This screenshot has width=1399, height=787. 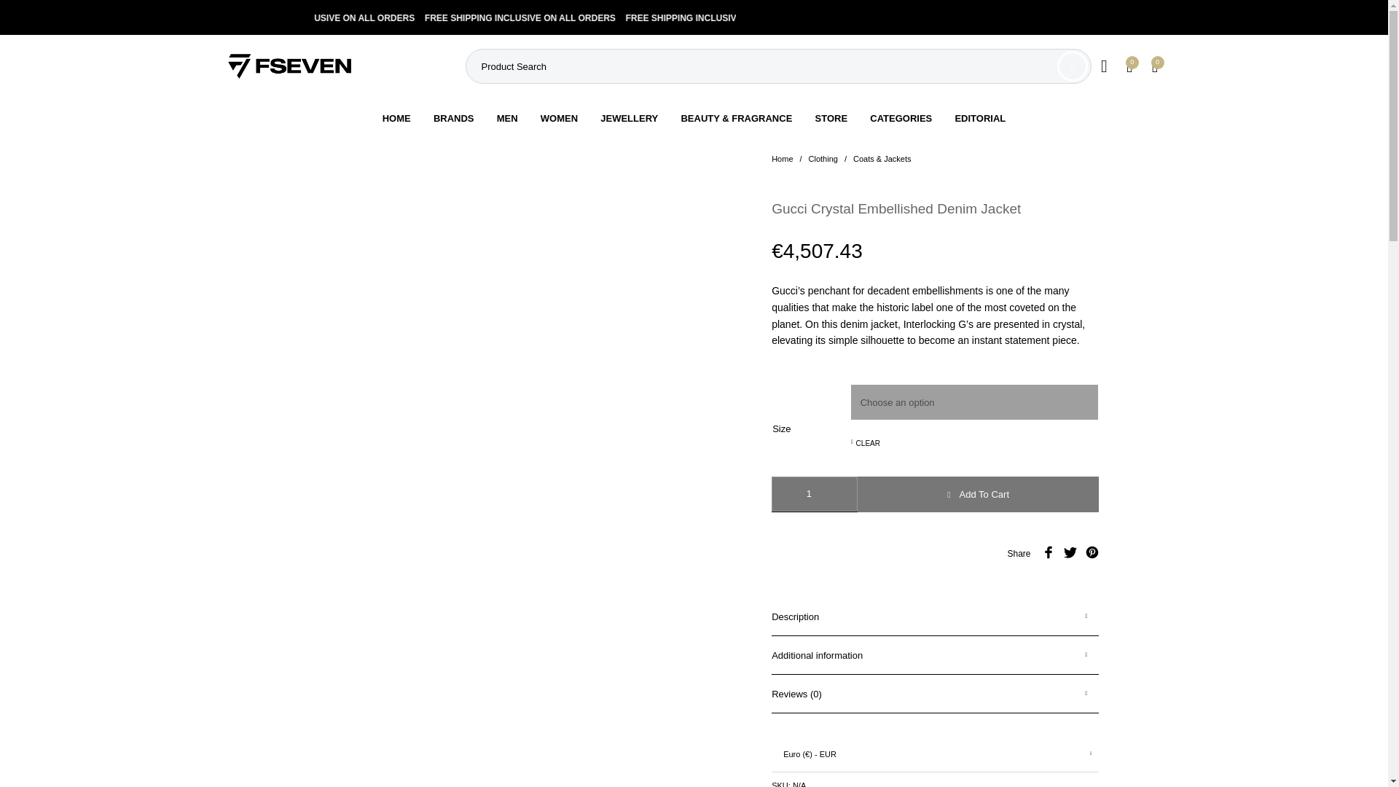 I want to click on FREE SHIPPING INCLUSIVE ON ALL ORDERS, so click(x=561, y=17).